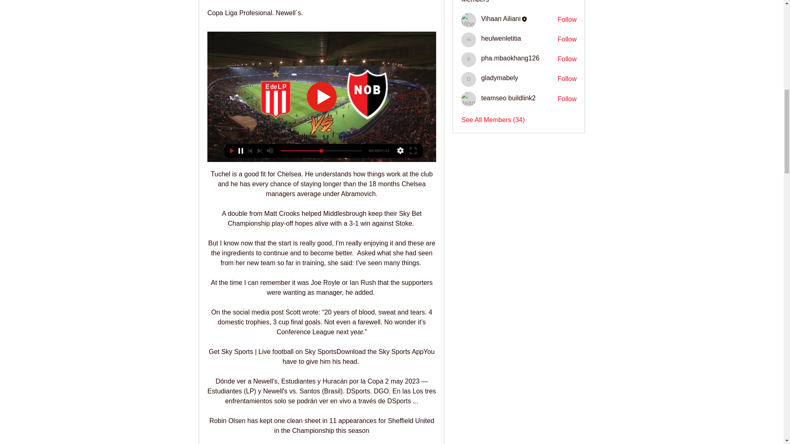 Image resolution: width=790 pixels, height=444 pixels. Describe the element at coordinates (501, 38) in the screenshot. I see `heulwenletitia` at that location.